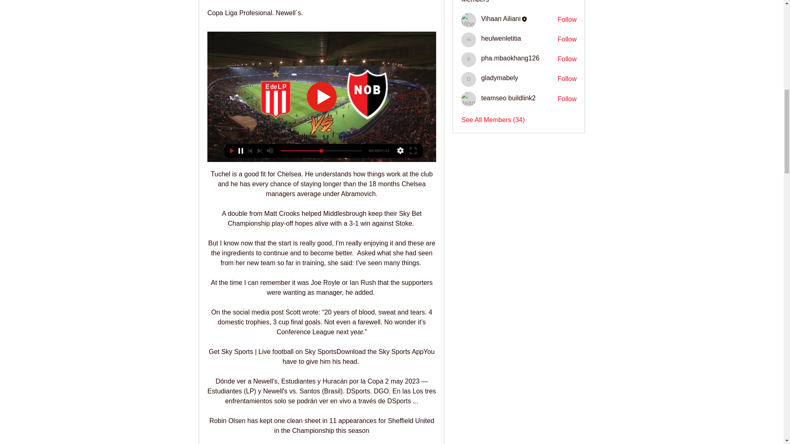 Image resolution: width=790 pixels, height=444 pixels. Describe the element at coordinates (501, 38) in the screenshot. I see `heulwenletitia` at that location.